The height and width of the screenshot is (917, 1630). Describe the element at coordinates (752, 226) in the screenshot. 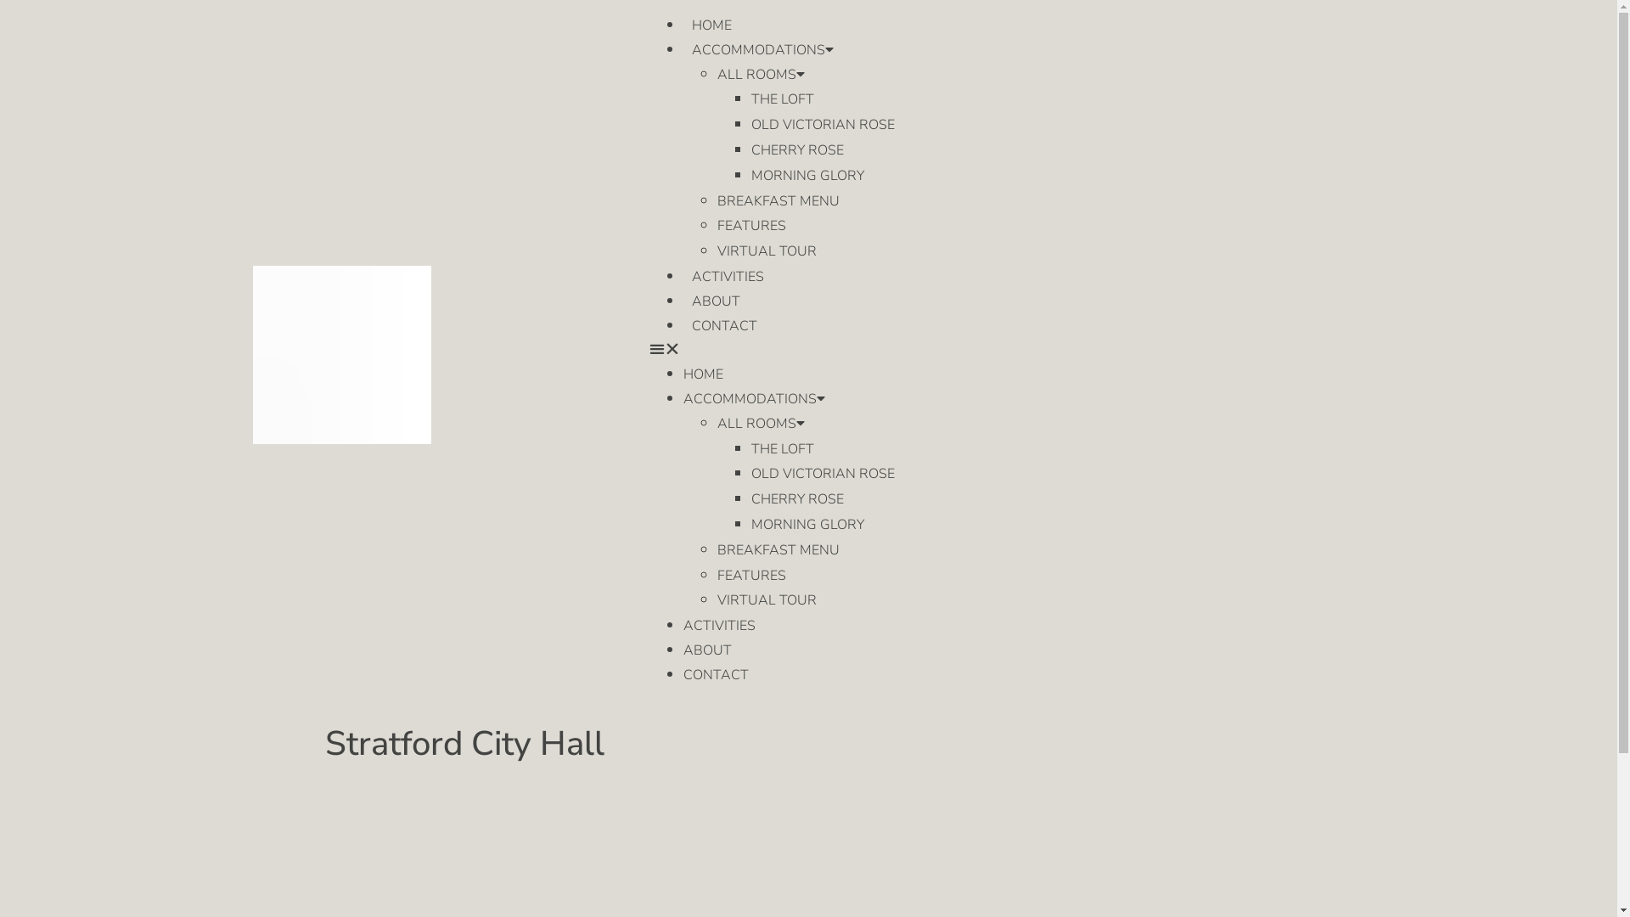

I see `FEATURES` at that location.